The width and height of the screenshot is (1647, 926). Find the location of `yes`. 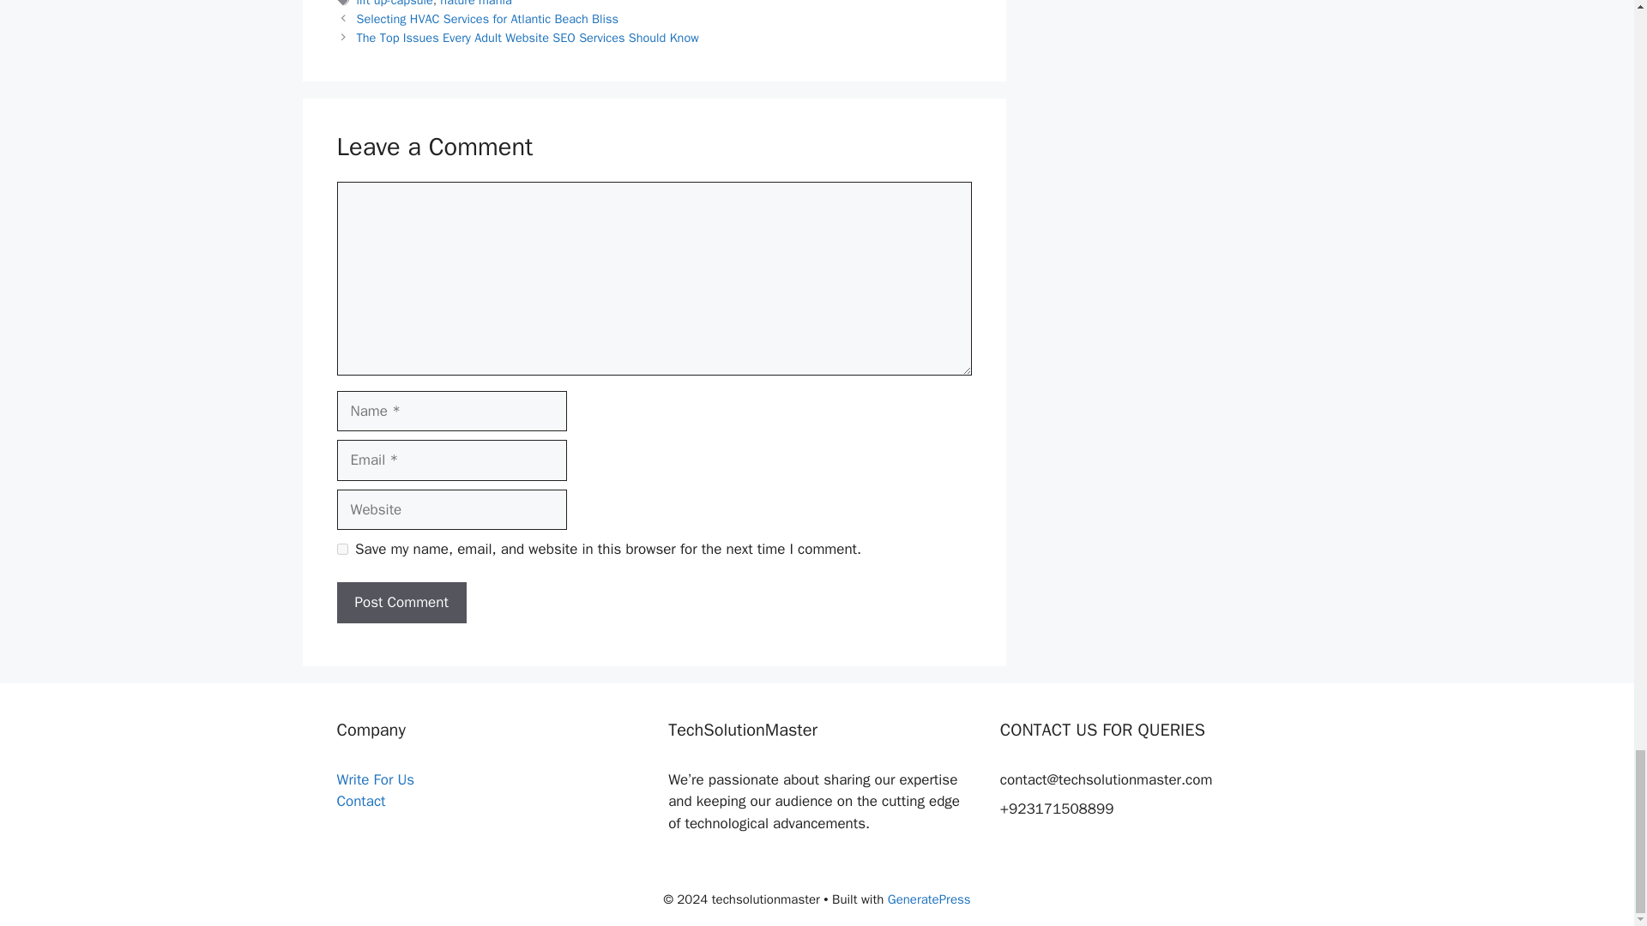

yes is located at coordinates (341, 549).